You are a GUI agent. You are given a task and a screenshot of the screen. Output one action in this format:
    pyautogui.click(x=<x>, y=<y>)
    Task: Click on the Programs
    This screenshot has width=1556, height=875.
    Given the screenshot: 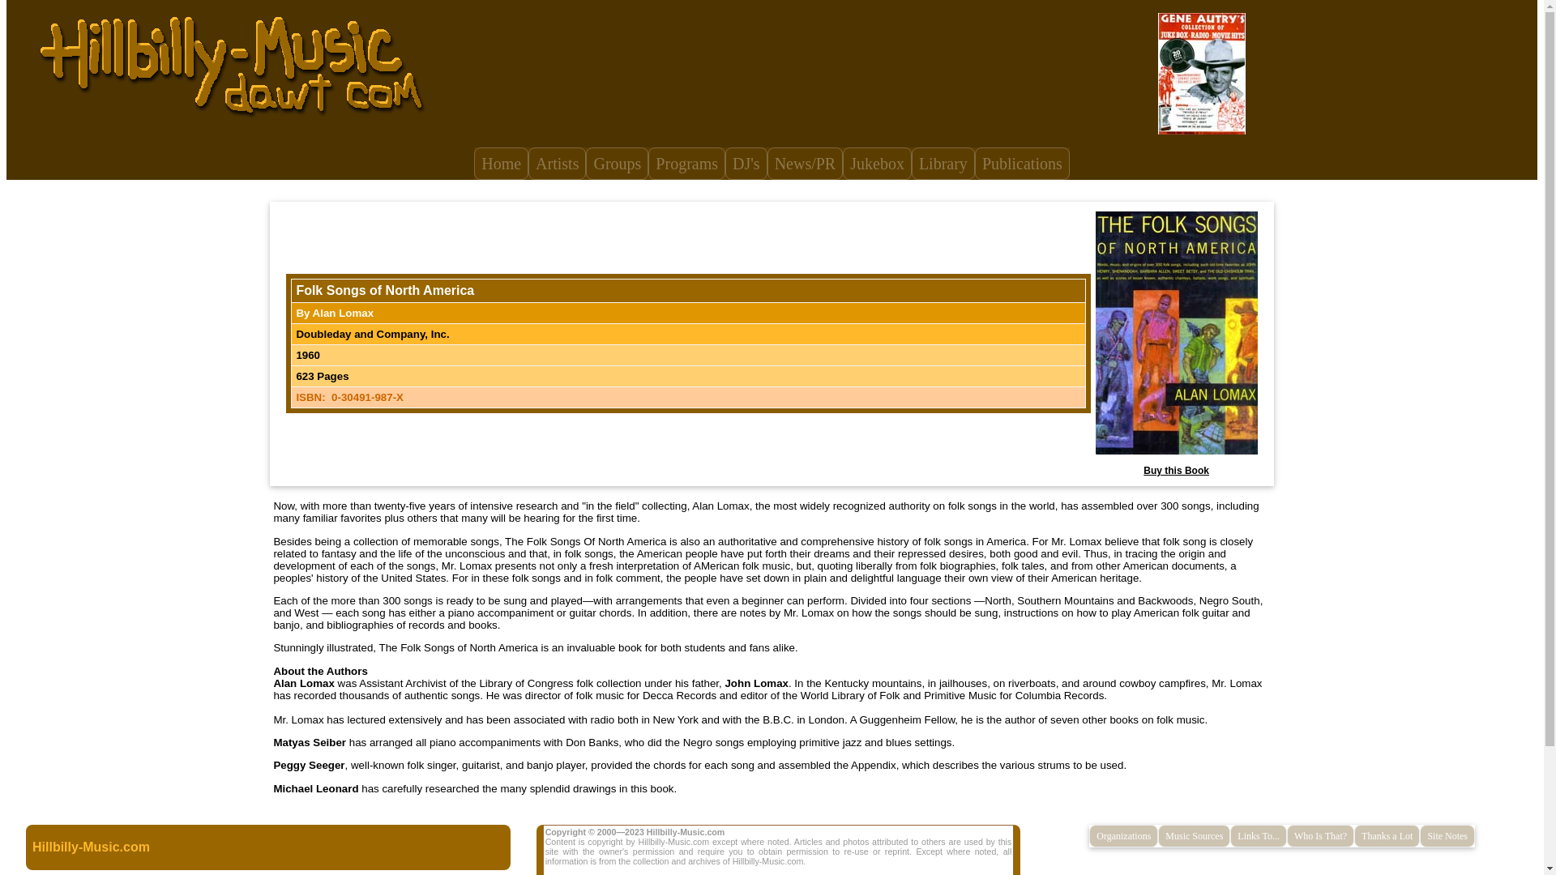 What is the action you would take?
    pyautogui.click(x=686, y=164)
    